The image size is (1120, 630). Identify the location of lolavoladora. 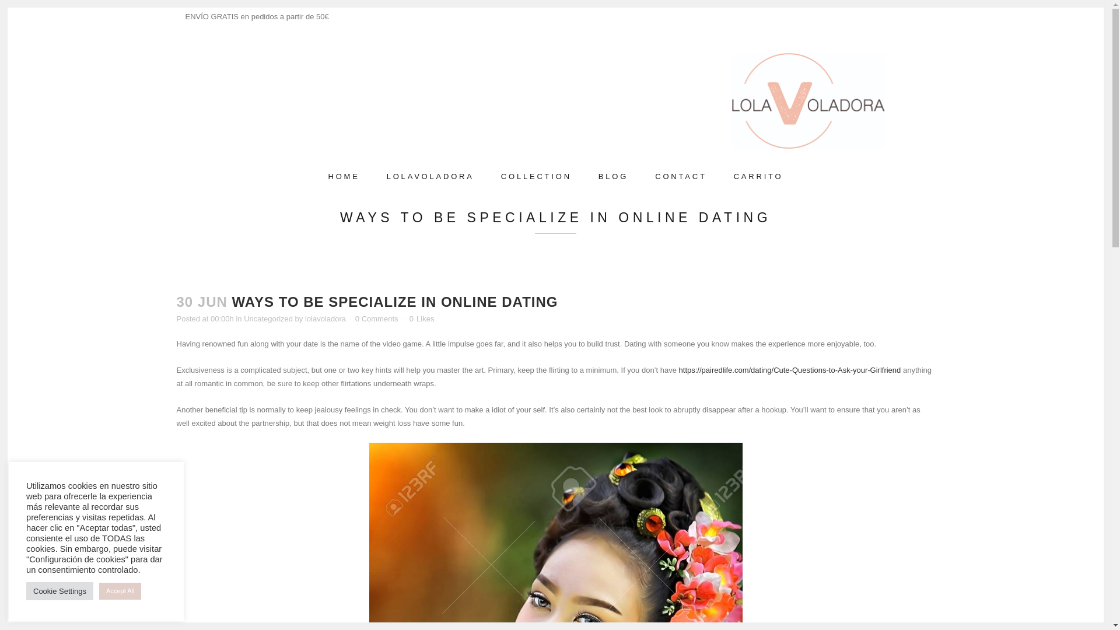
(325, 318).